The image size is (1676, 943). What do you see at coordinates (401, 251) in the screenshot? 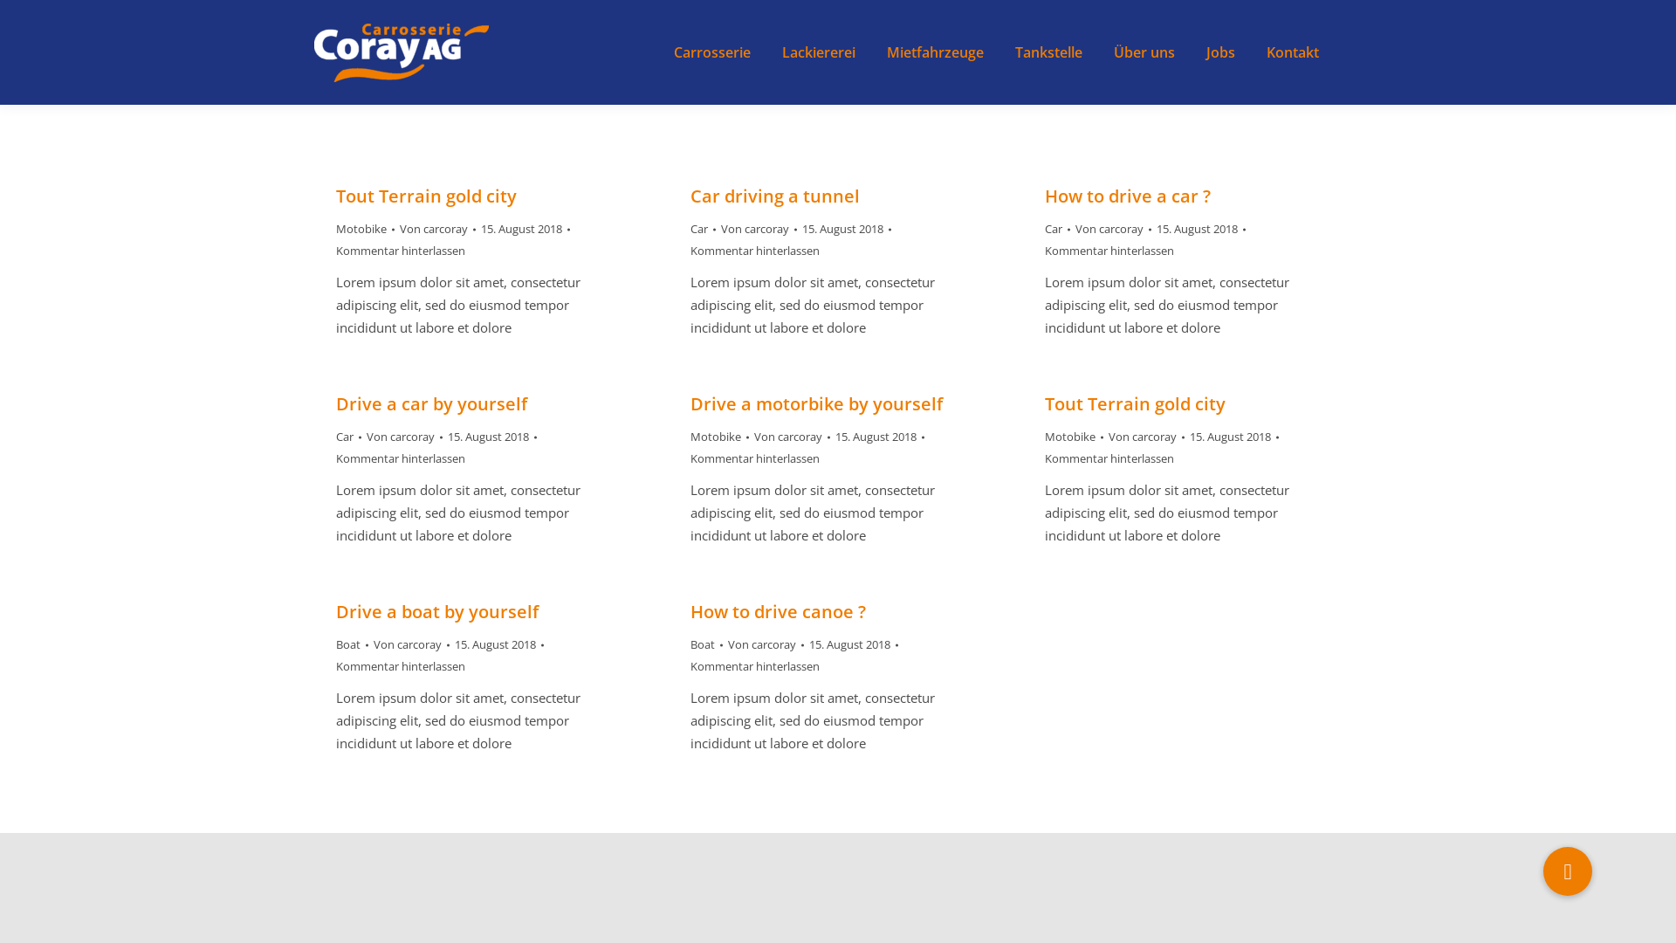
I see `Kommentar hinterlassen` at bounding box center [401, 251].